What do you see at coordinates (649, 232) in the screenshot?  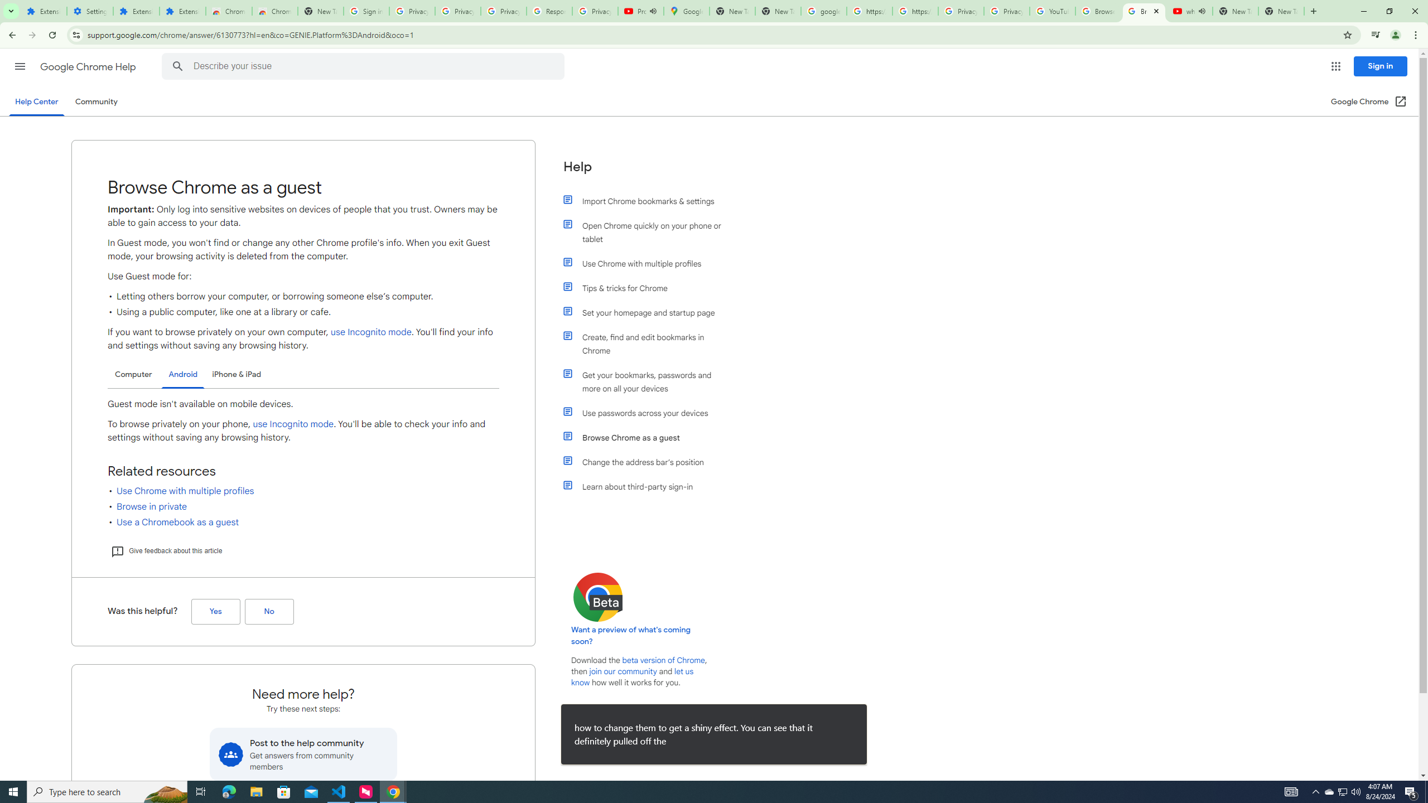 I see `Open Chrome quickly on your phone or tablet` at bounding box center [649, 232].